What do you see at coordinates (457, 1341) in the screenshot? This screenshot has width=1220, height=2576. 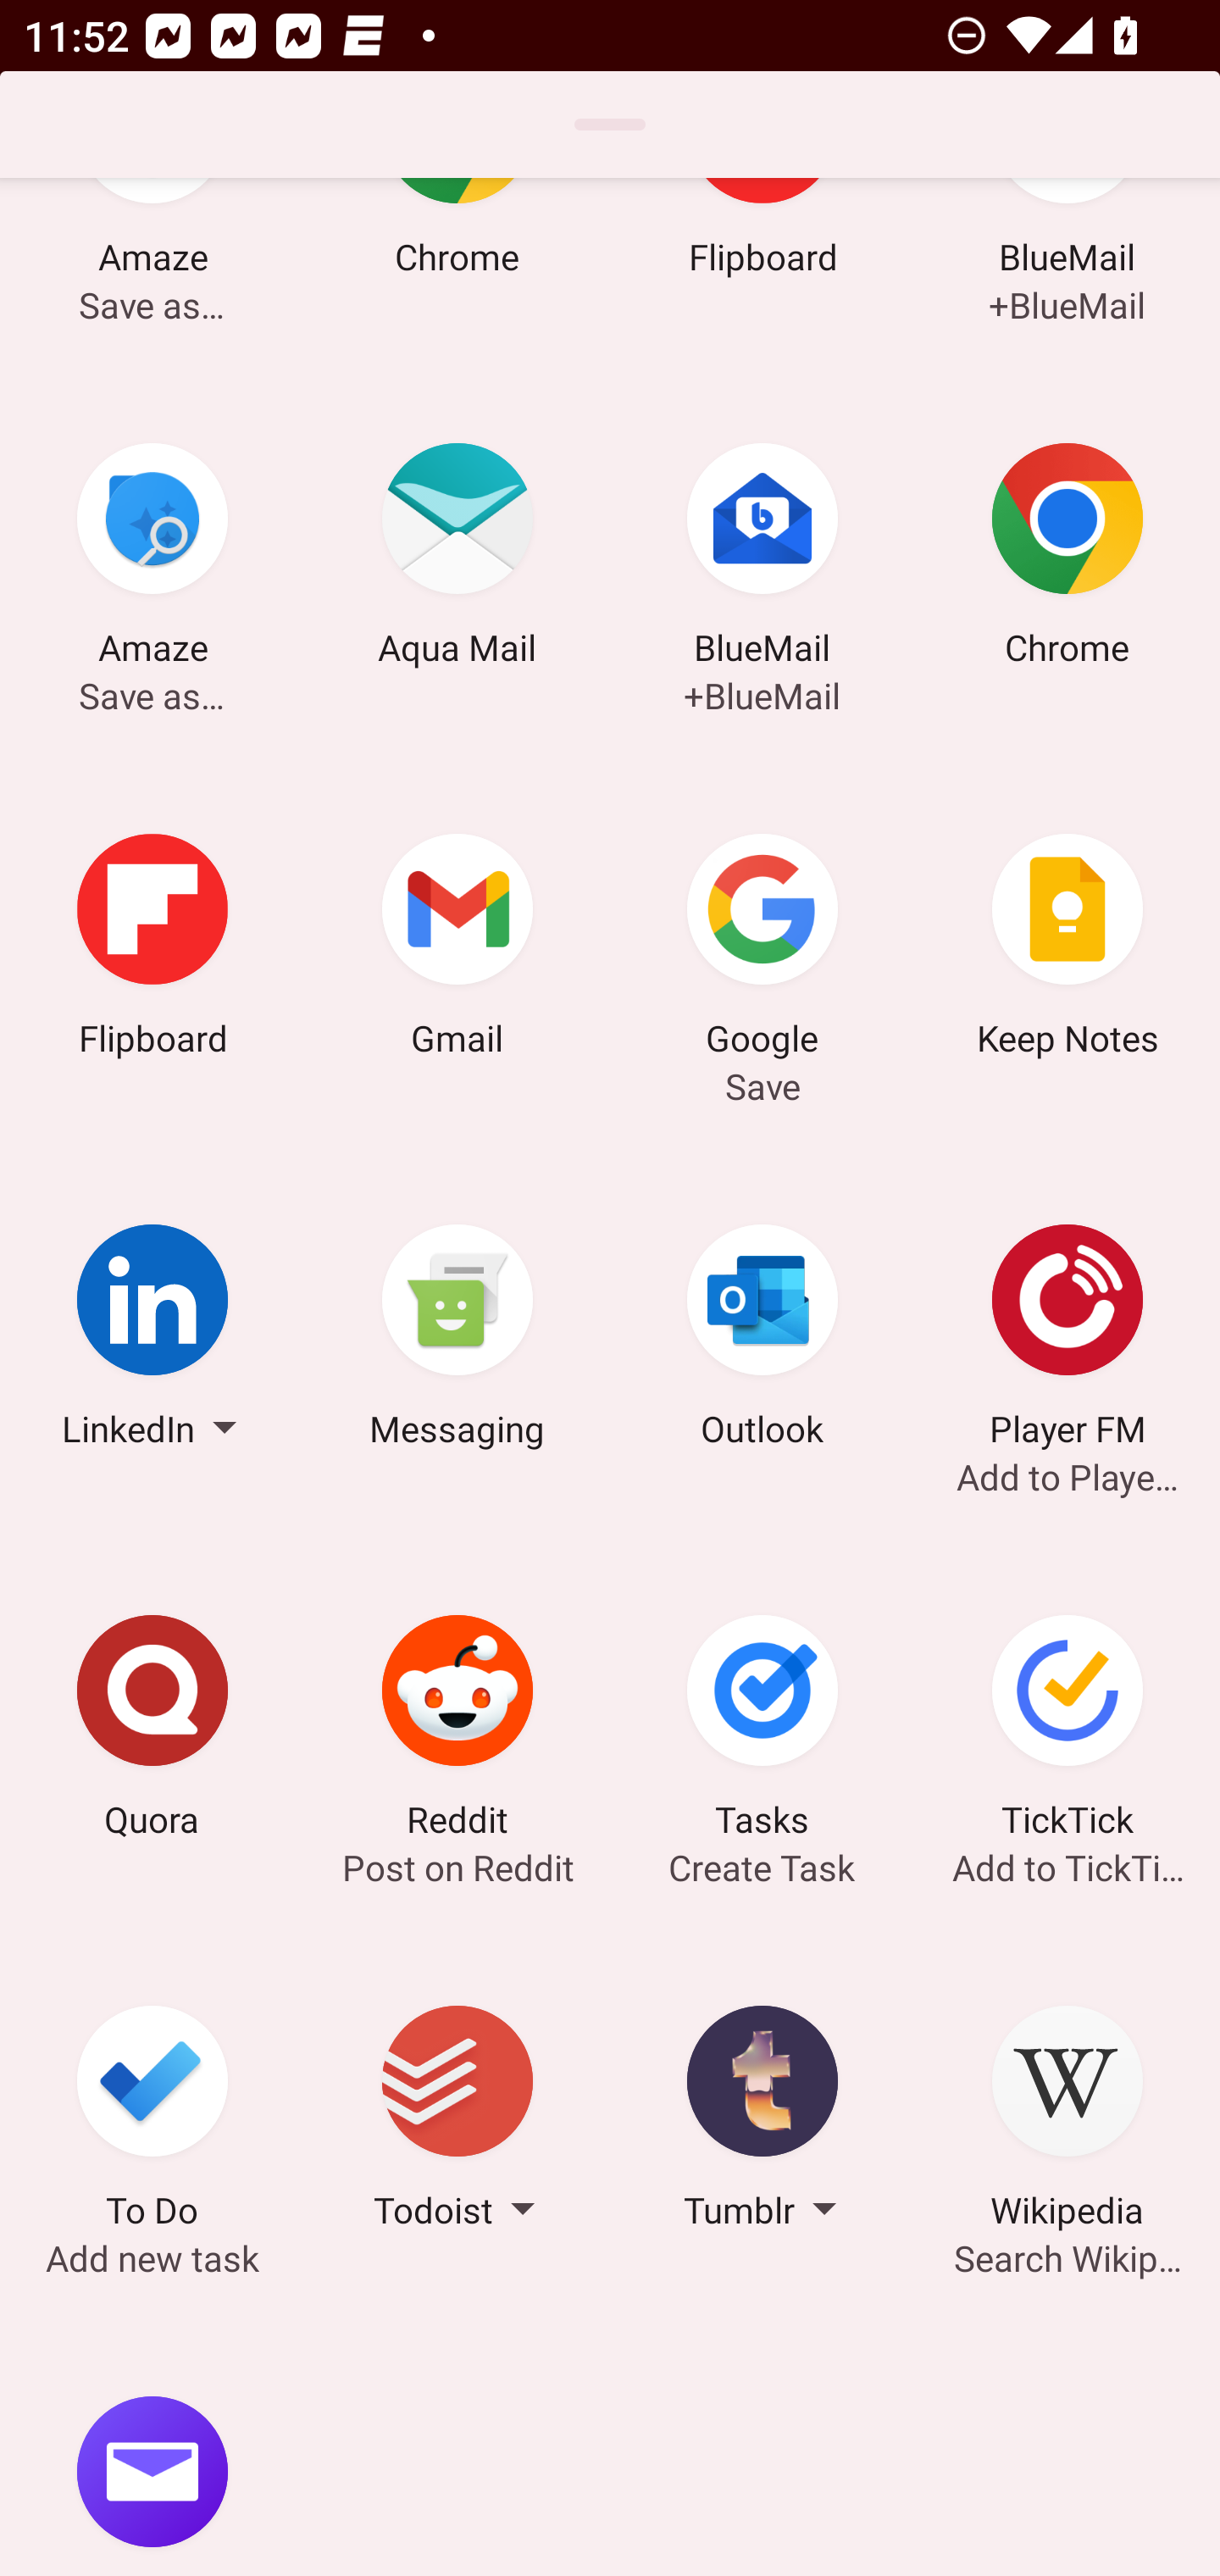 I see `Messaging` at bounding box center [457, 1341].